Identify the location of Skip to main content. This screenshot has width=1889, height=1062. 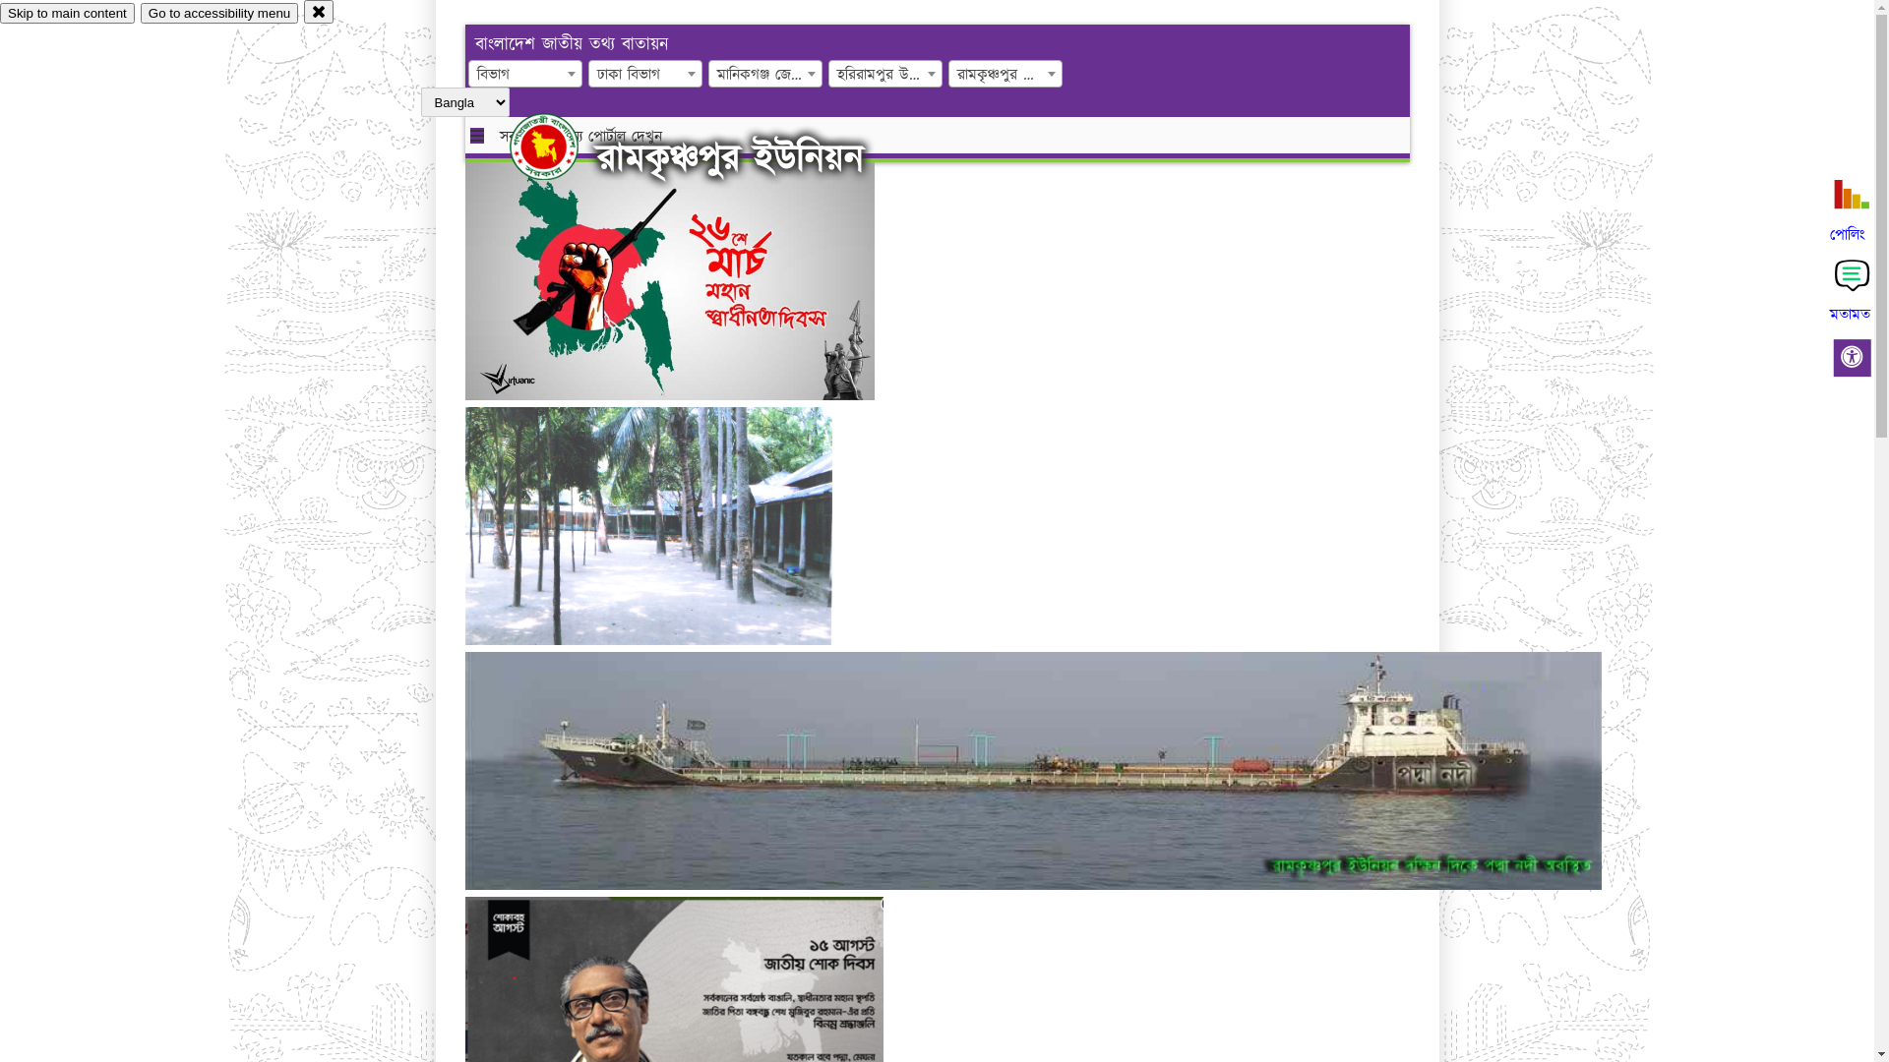
(67, 14).